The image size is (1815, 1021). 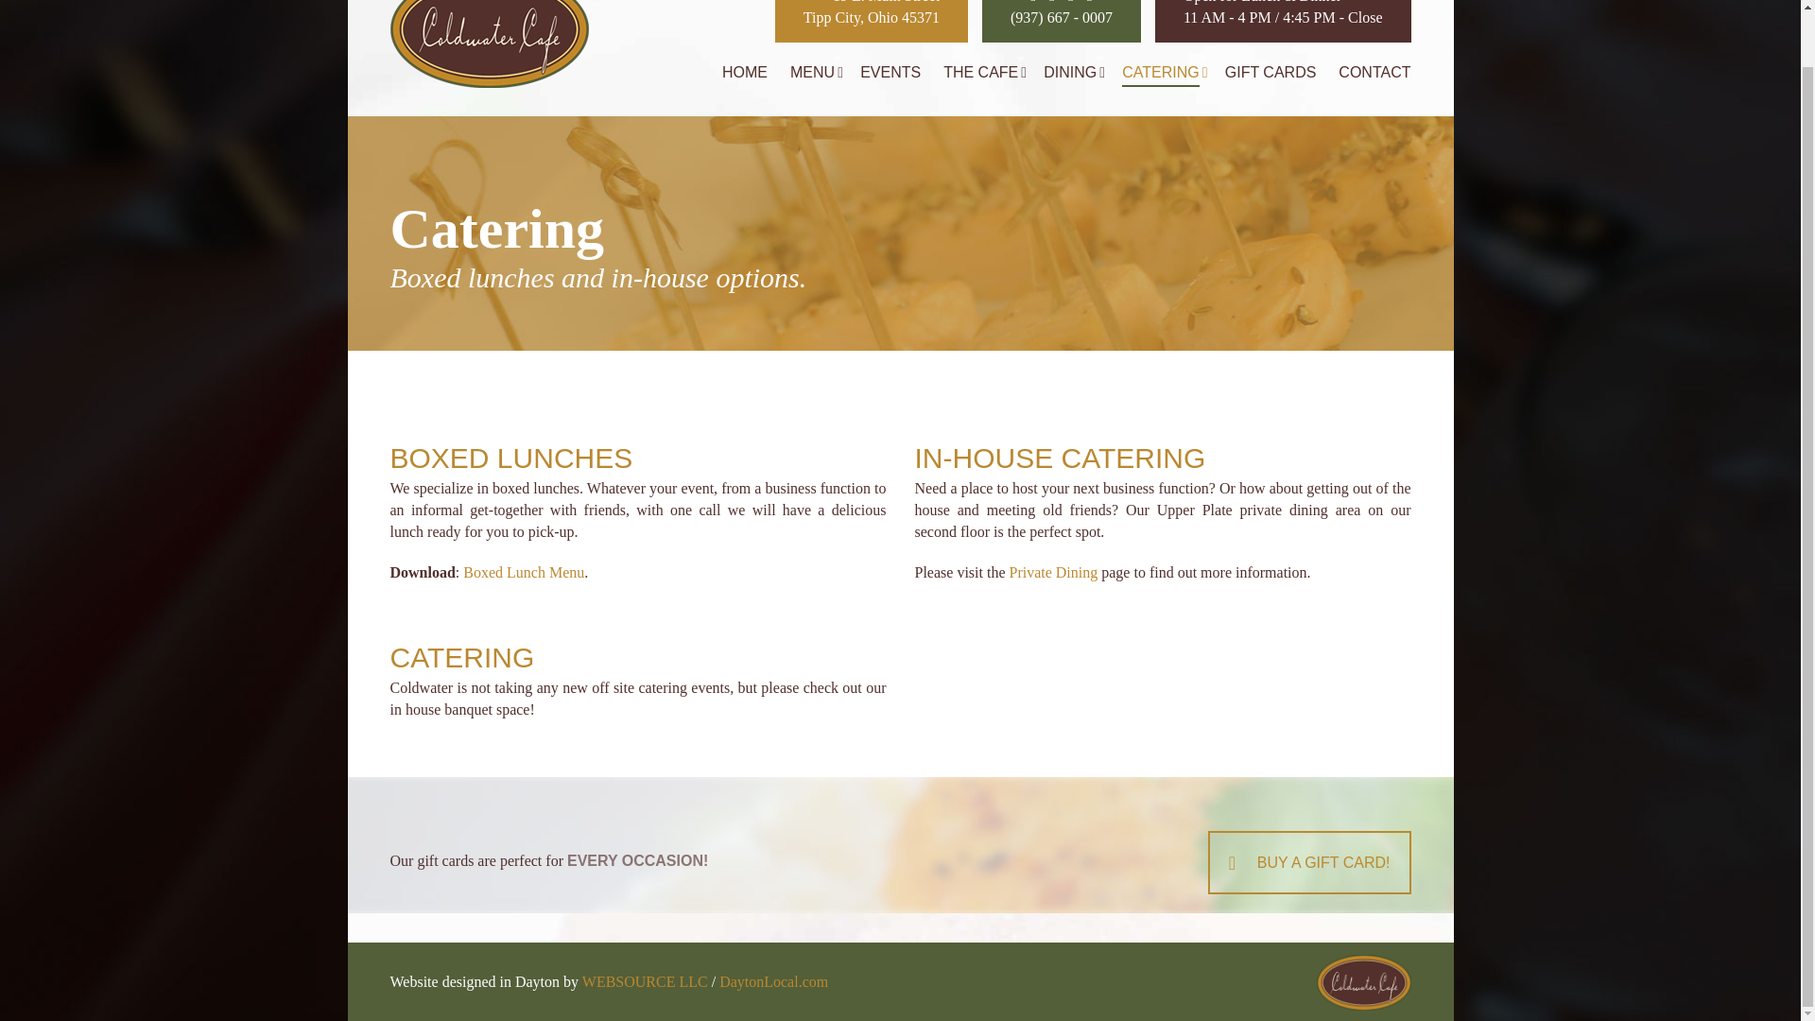 I want to click on Dayton Local, so click(x=773, y=981).